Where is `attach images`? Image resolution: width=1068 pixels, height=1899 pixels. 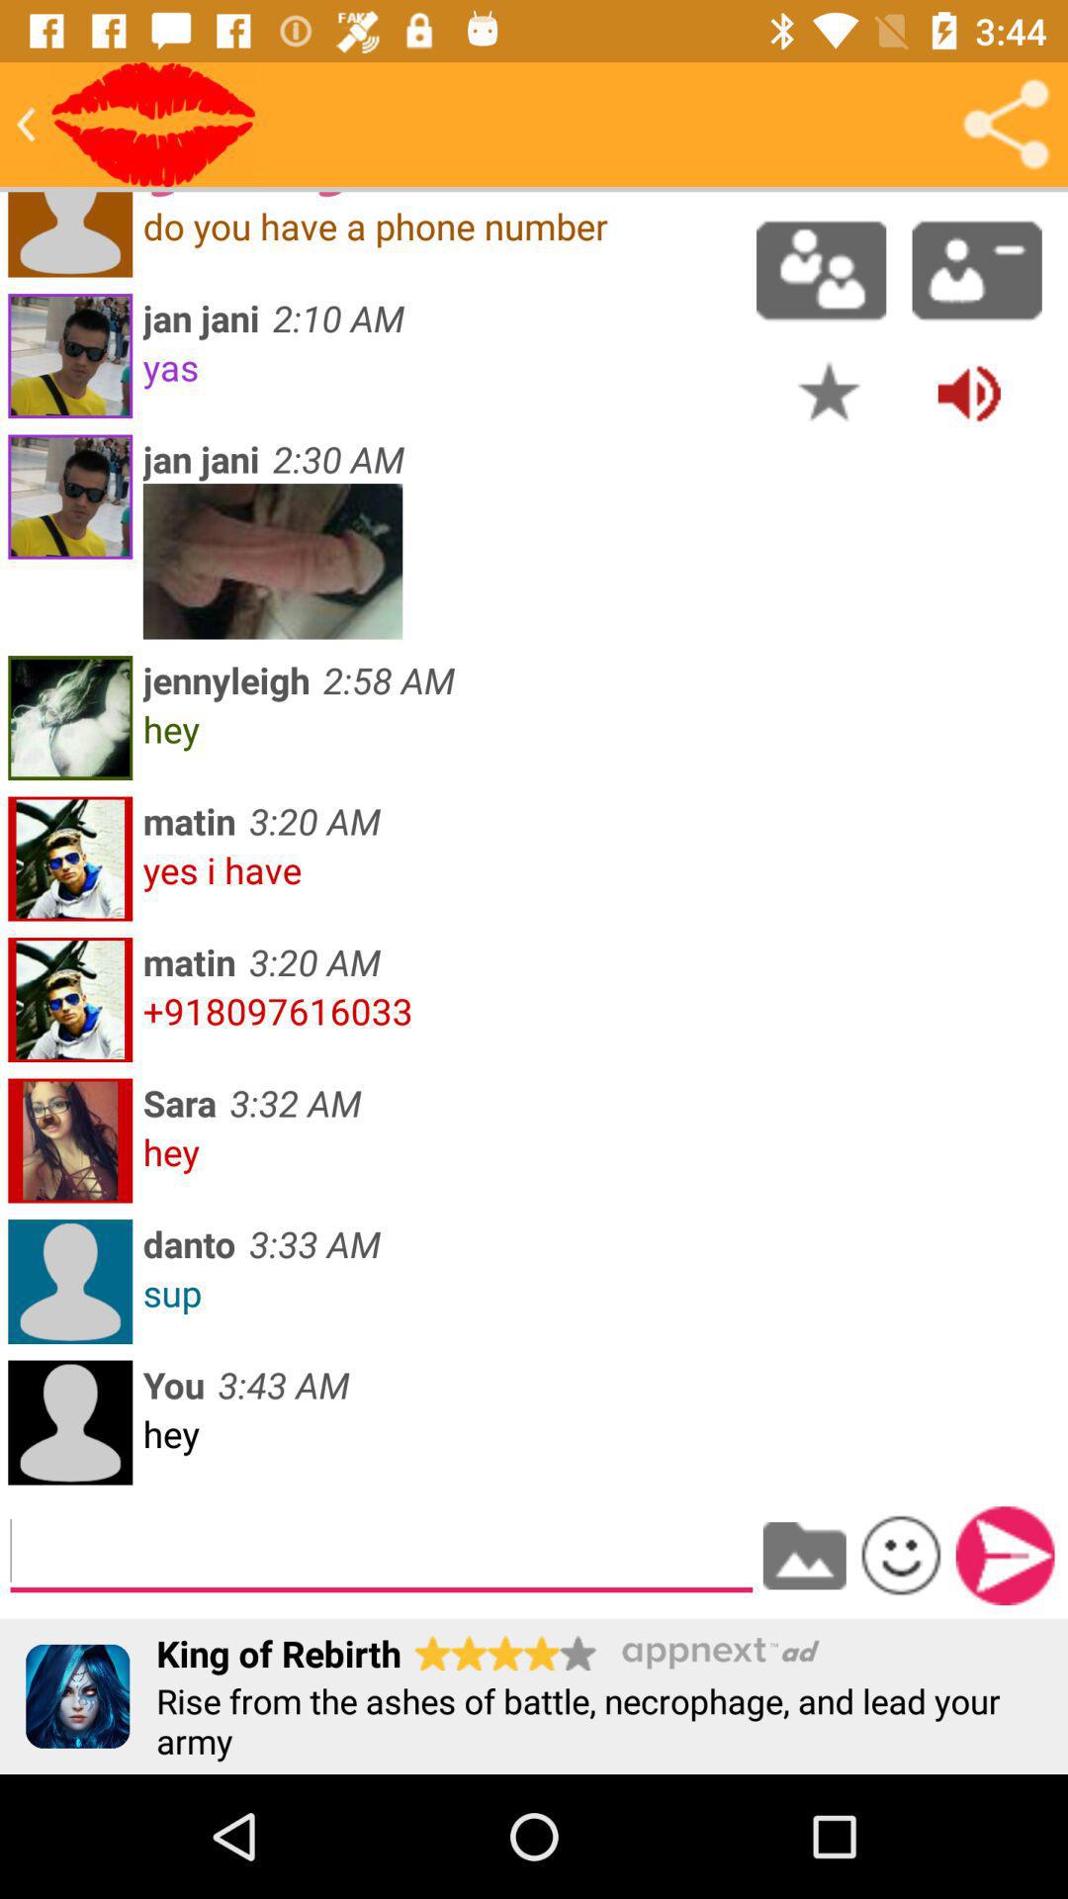
attach images is located at coordinates (804, 1556).